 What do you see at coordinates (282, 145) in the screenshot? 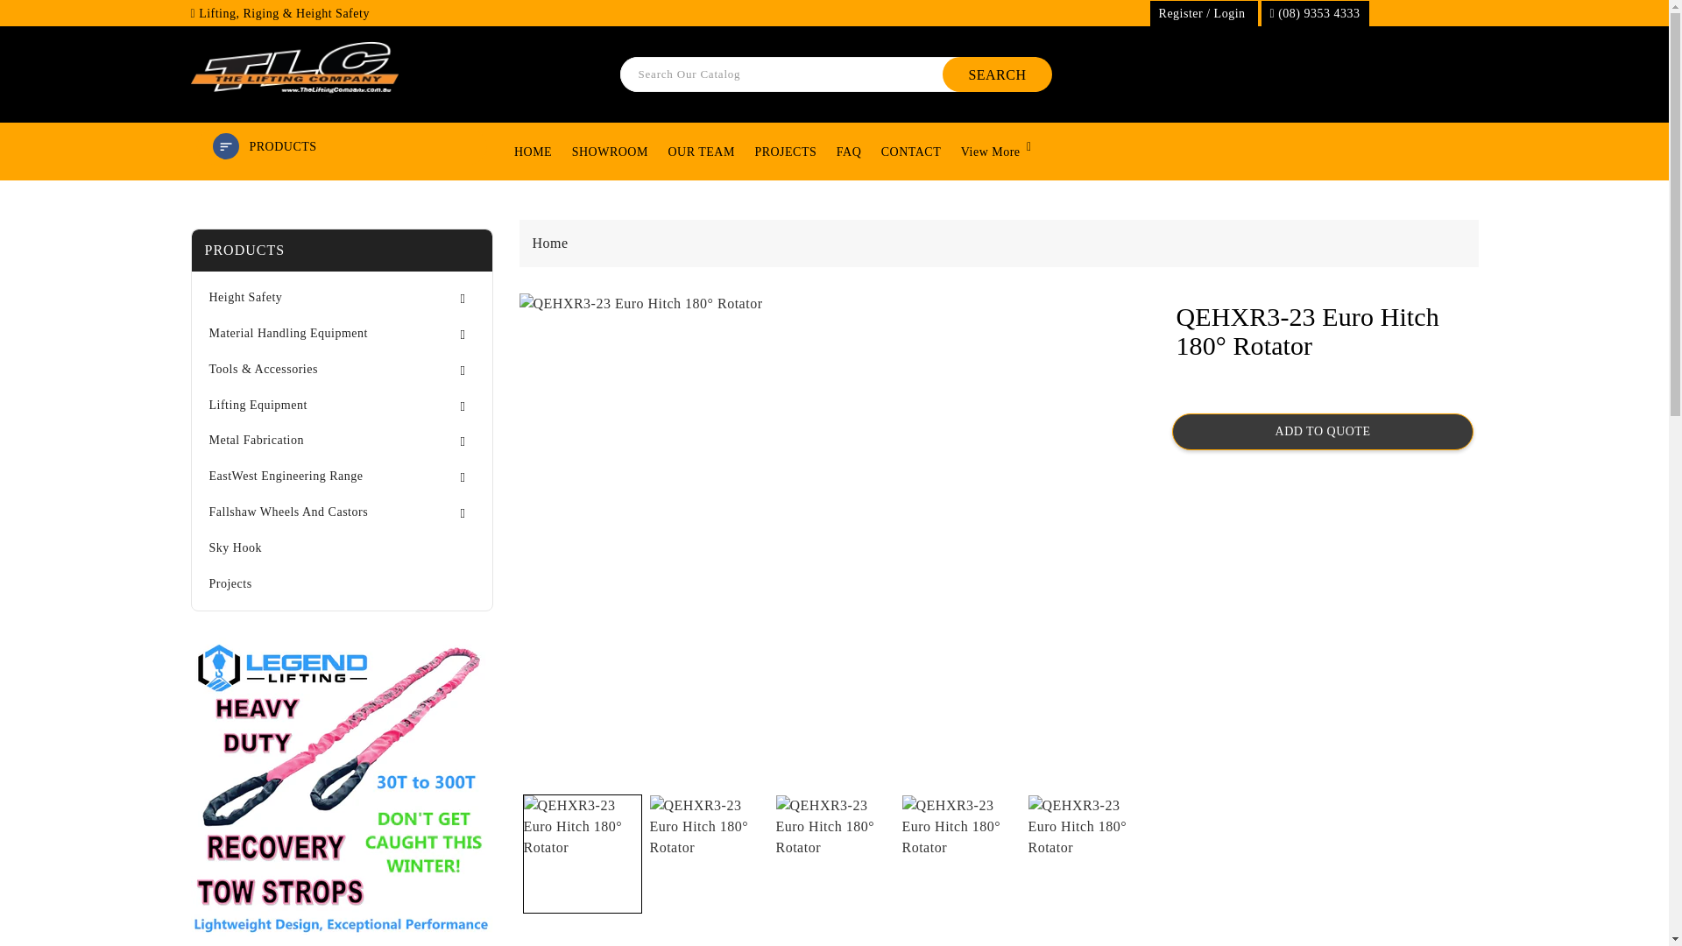
I see `PRODUCTS` at bounding box center [282, 145].